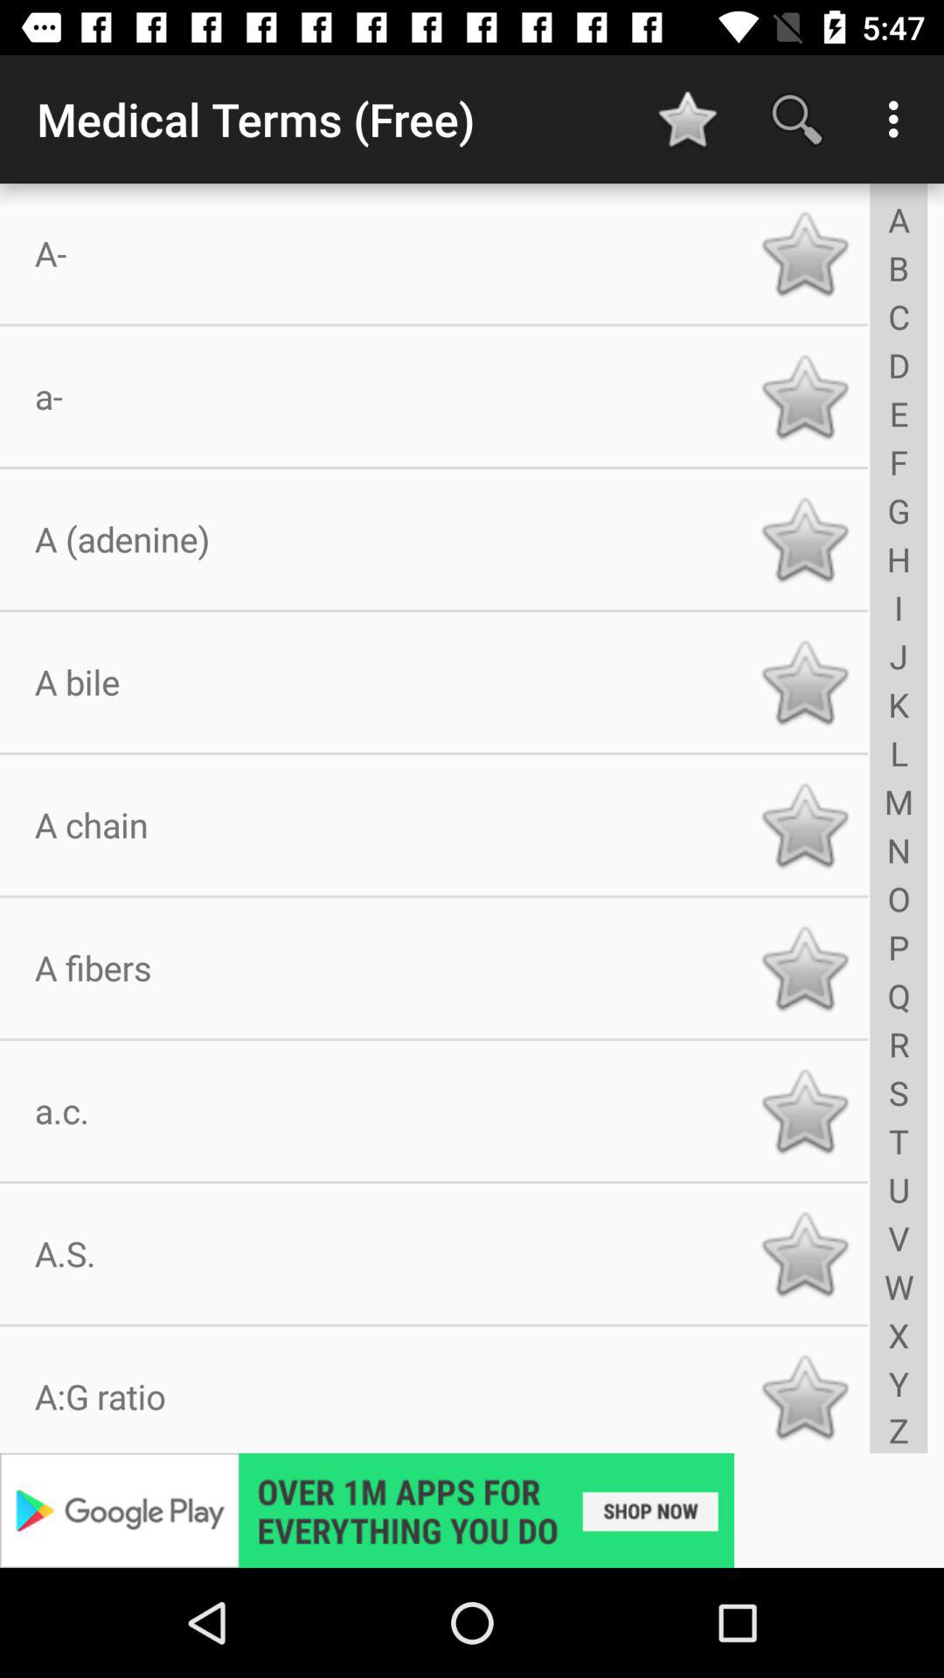  What do you see at coordinates (804, 253) in the screenshot?
I see `add to favorites` at bounding box center [804, 253].